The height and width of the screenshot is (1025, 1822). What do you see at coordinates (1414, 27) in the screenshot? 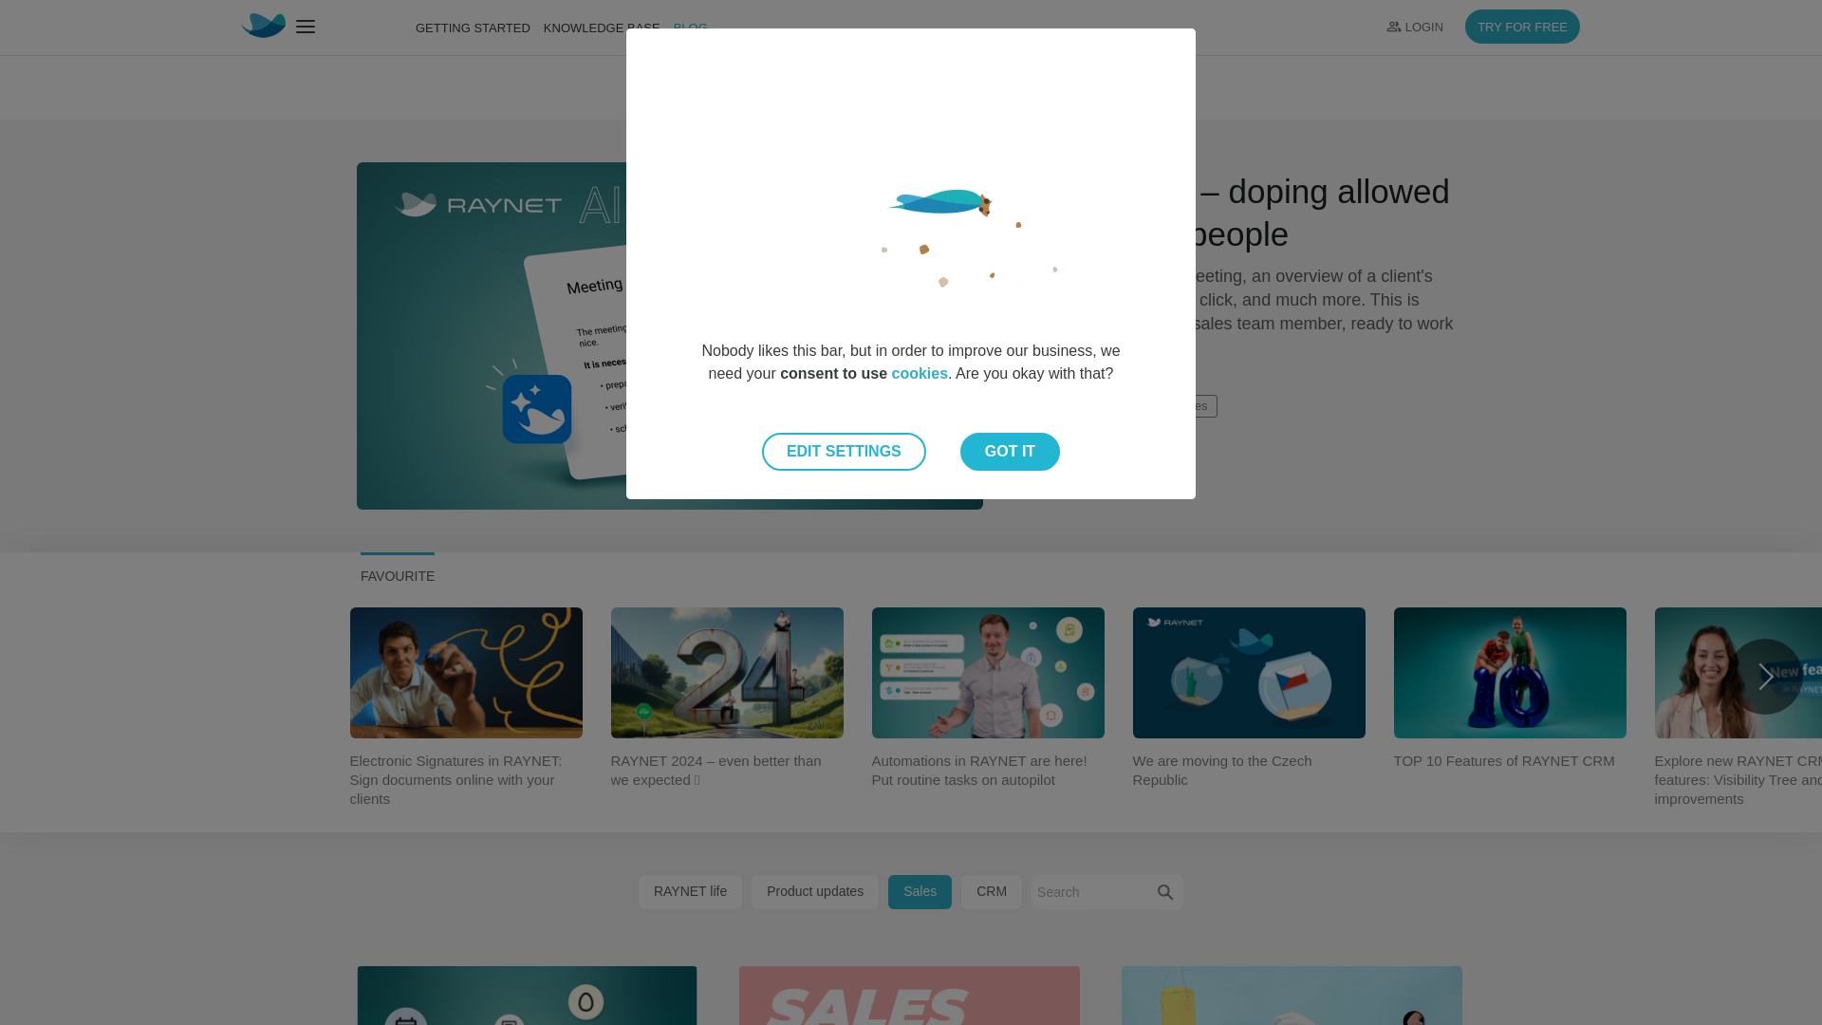
I see `Login` at bounding box center [1414, 27].